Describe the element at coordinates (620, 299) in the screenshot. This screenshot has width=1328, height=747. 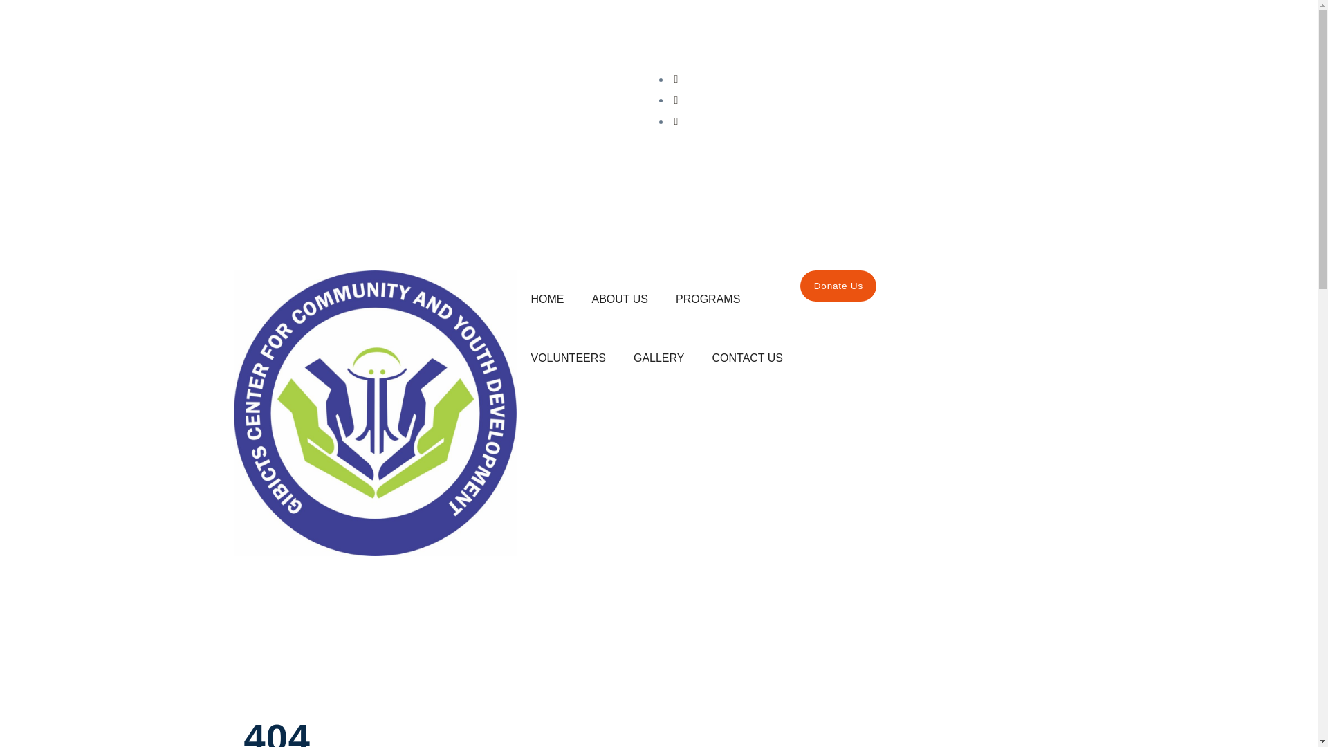
I see `ABOUT US` at that location.